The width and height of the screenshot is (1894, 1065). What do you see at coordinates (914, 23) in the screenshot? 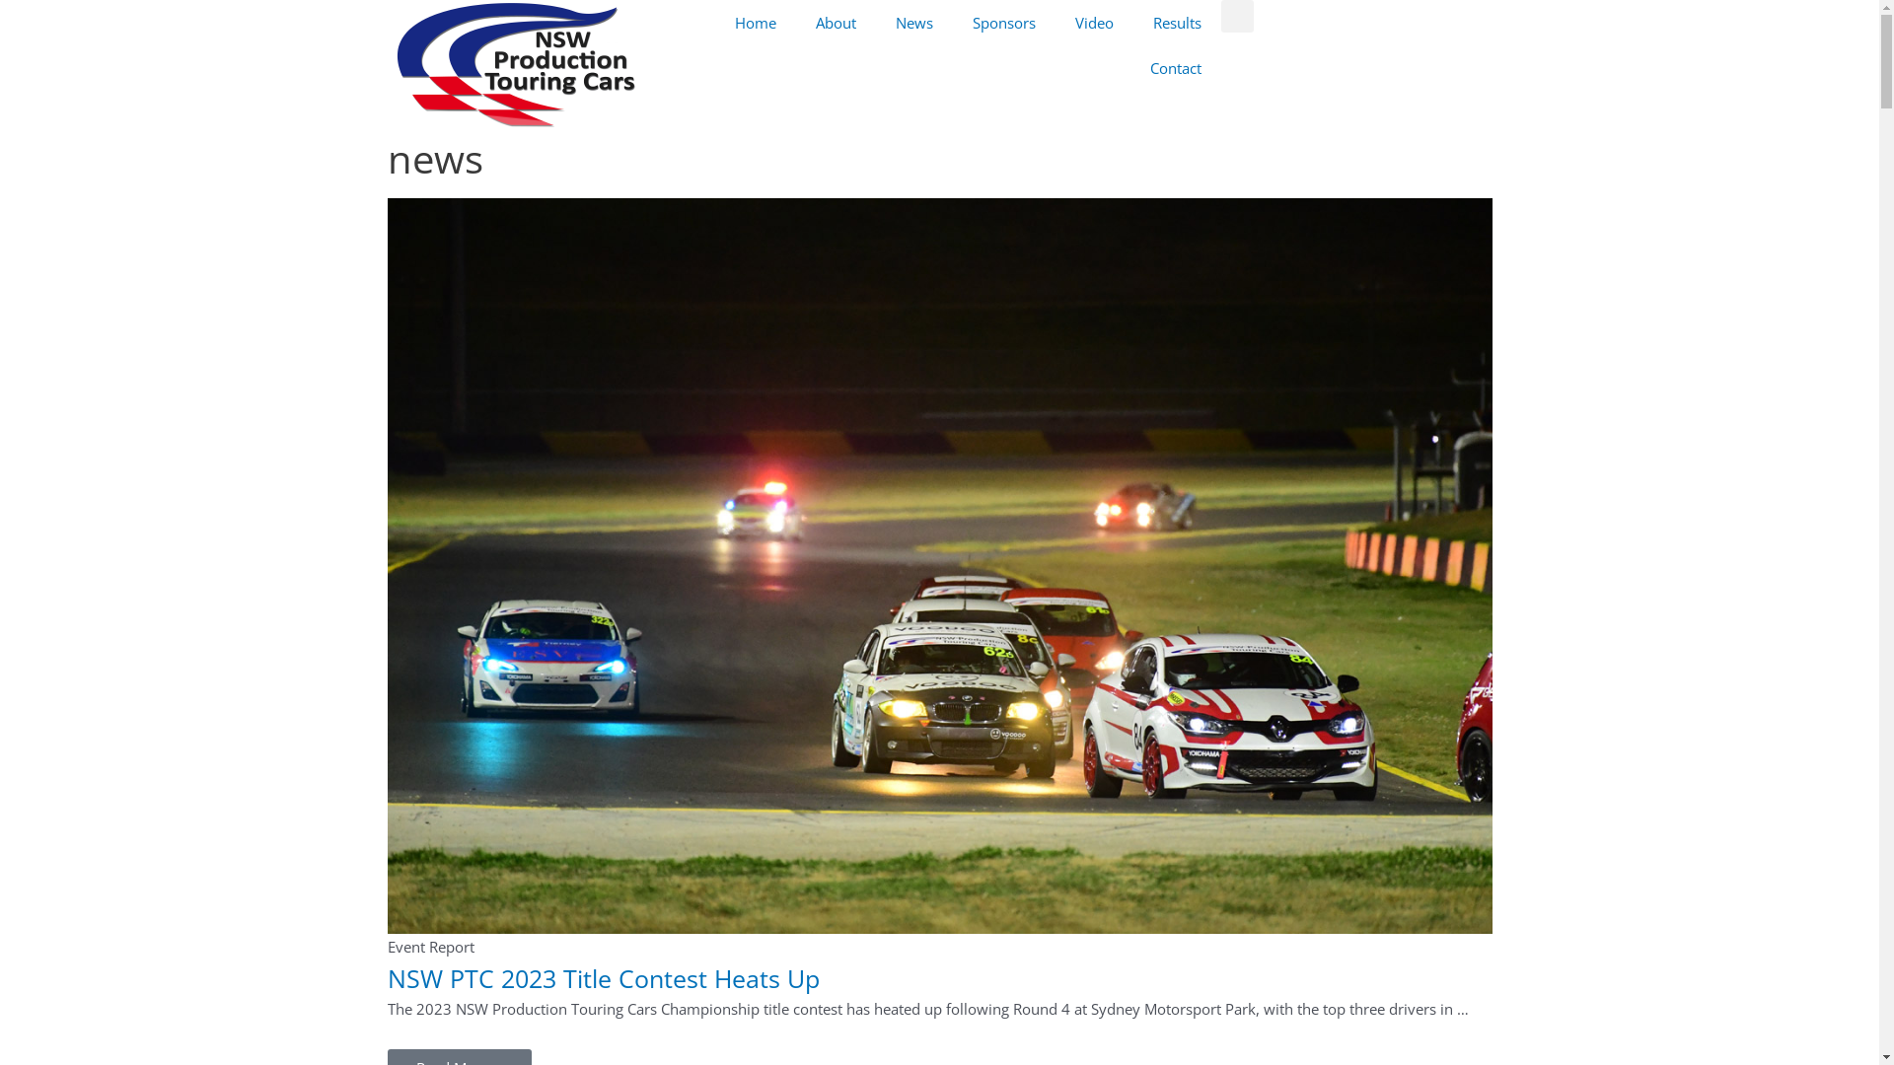
I see `News` at bounding box center [914, 23].